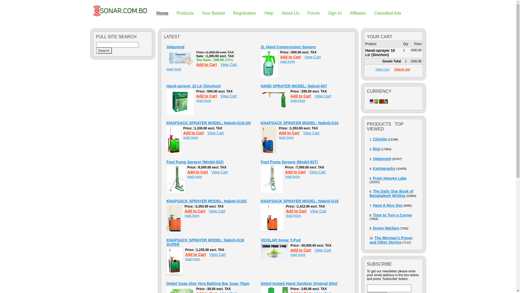  What do you see at coordinates (376, 149) in the screenshot?
I see `Riot` at bounding box center [376, 149].